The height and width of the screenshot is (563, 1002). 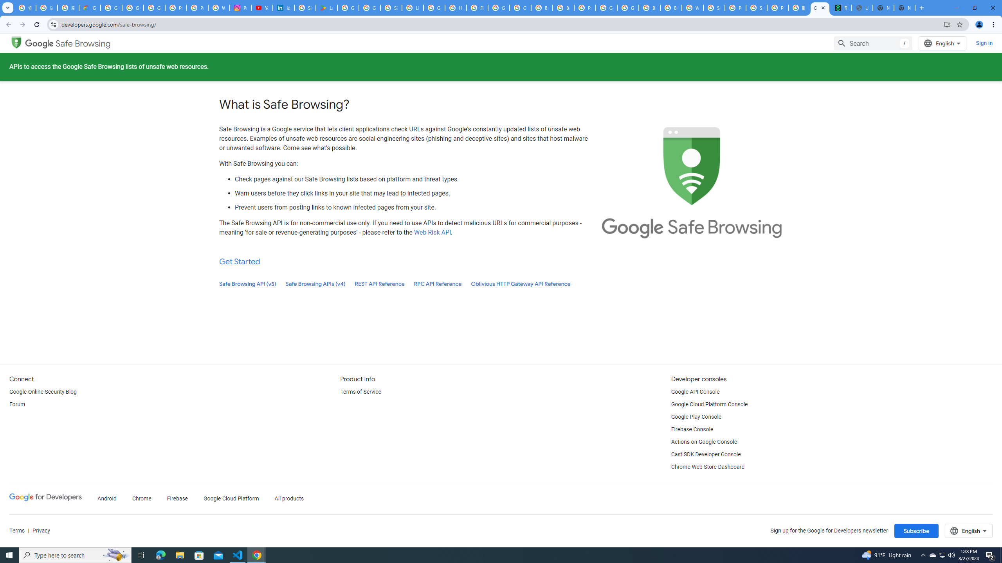 I want to click on Browse Chrome as a guest - Computer - Google Chrome Help, so click(x=649, y=8).